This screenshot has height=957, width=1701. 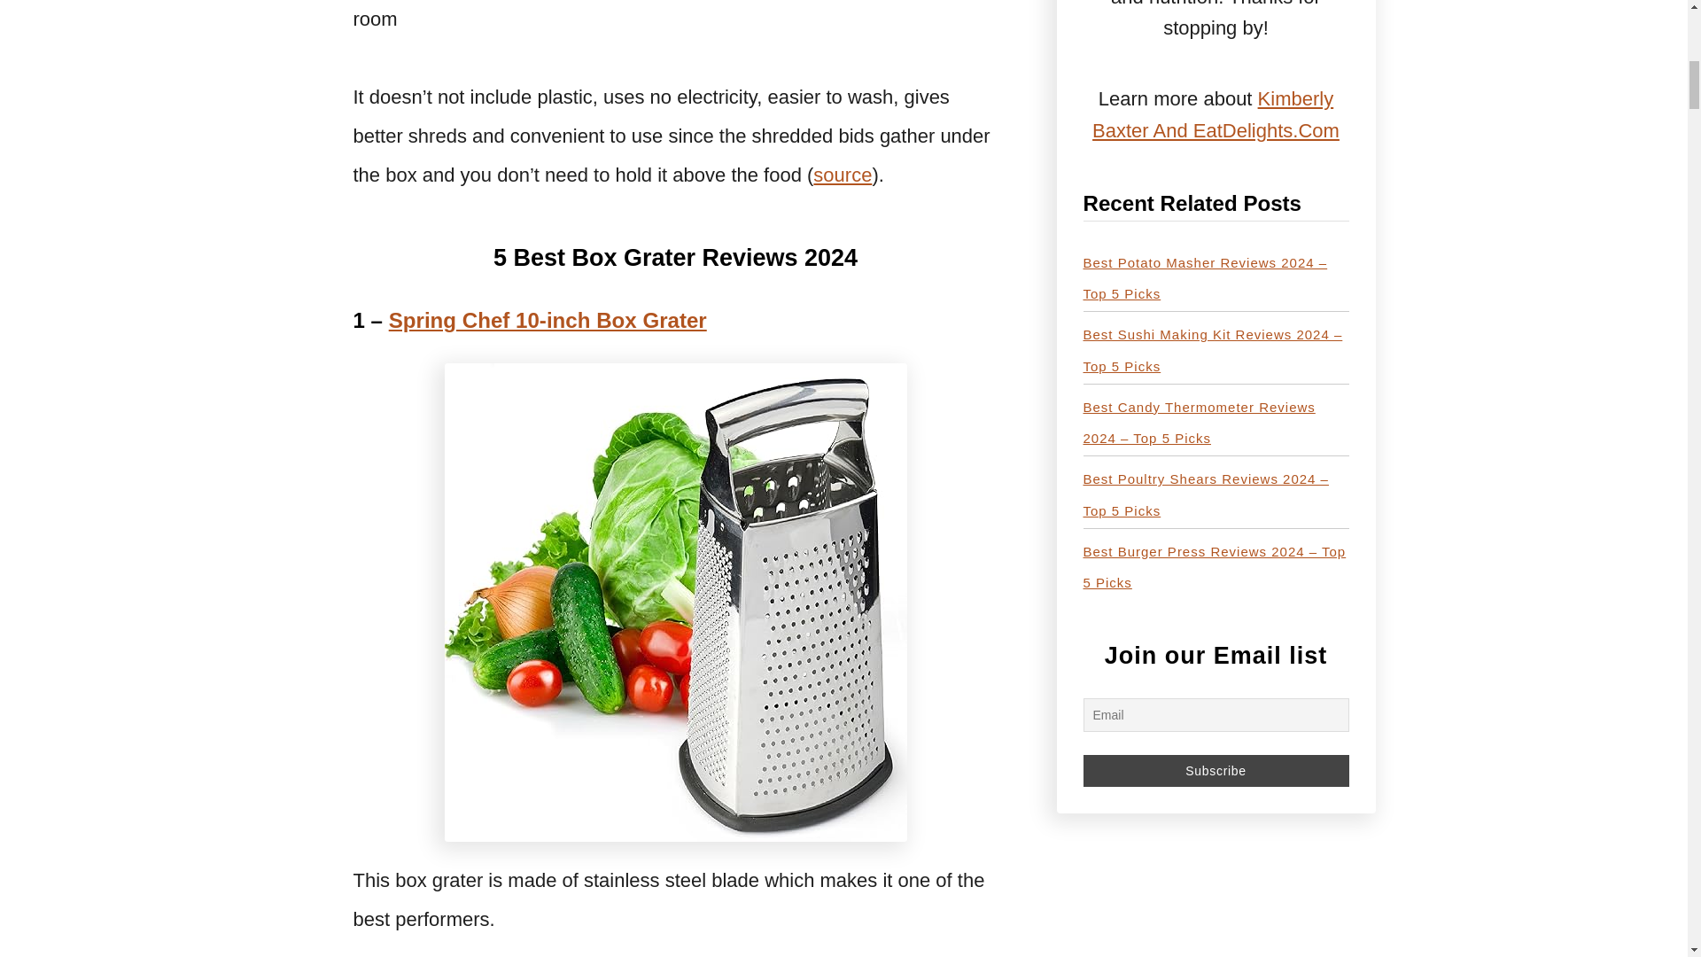 I want to click on source, so click(x=842, y=174).